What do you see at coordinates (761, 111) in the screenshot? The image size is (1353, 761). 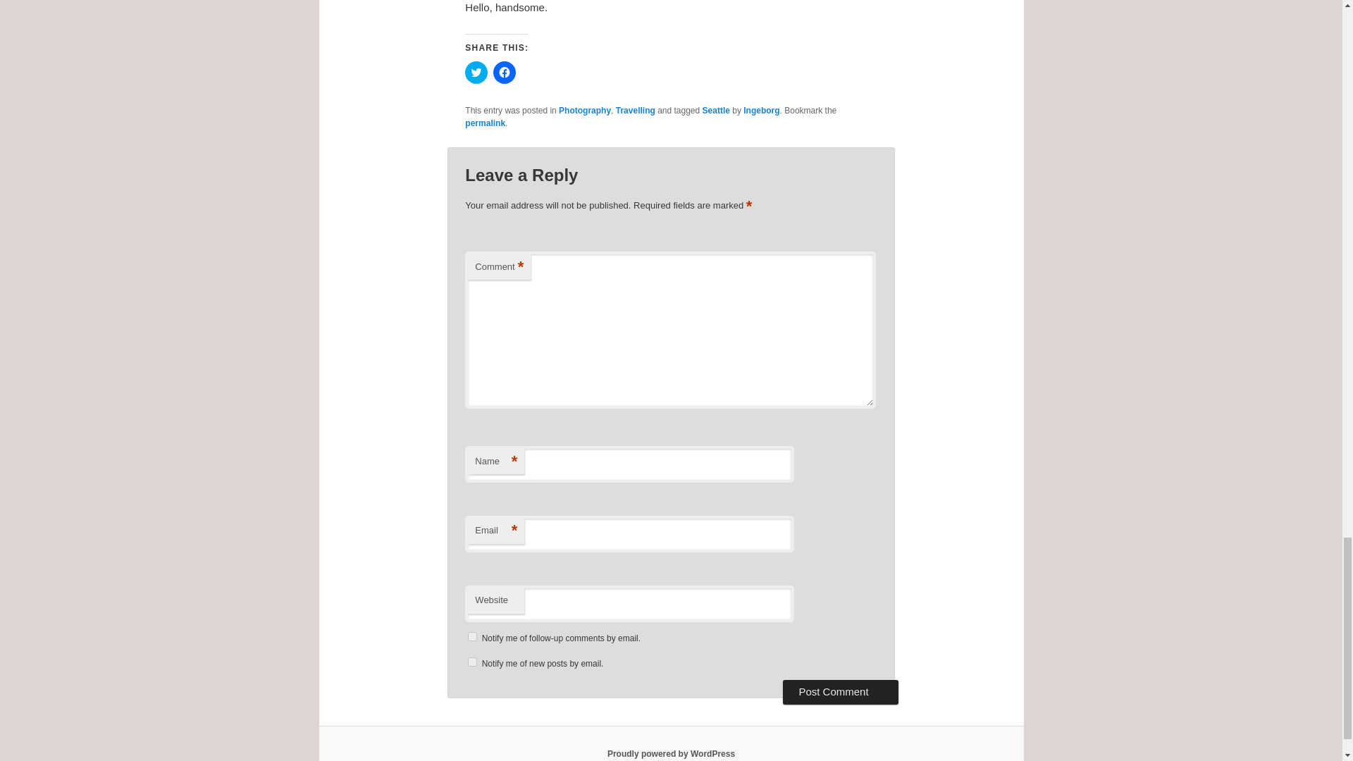 I see `Ingeborg` at bounding box center [761, 111].